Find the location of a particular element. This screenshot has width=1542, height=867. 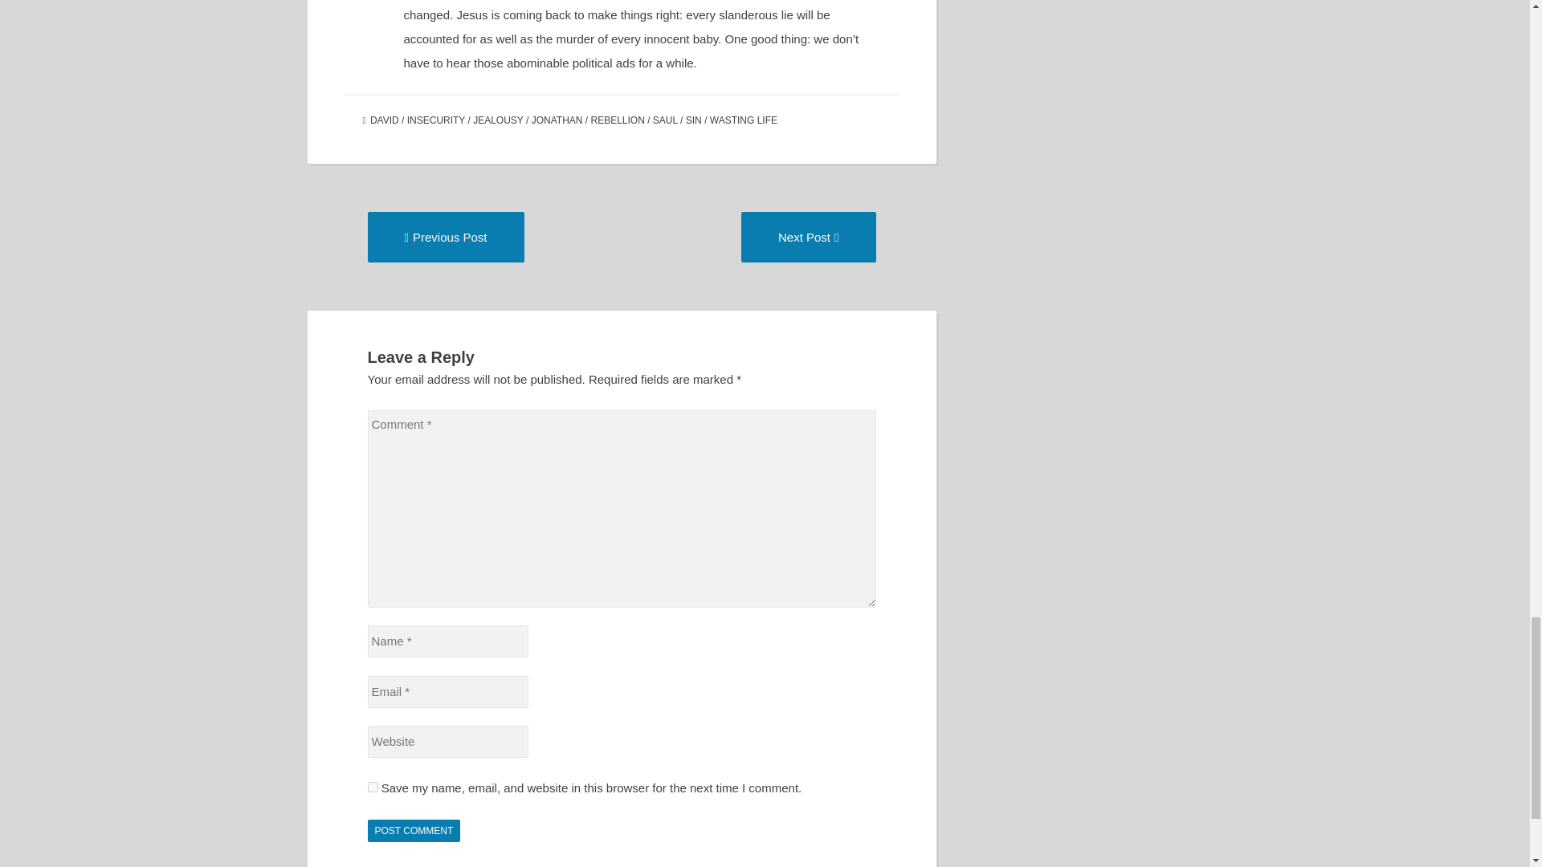

DAVID is located at coordinates (373, 787).